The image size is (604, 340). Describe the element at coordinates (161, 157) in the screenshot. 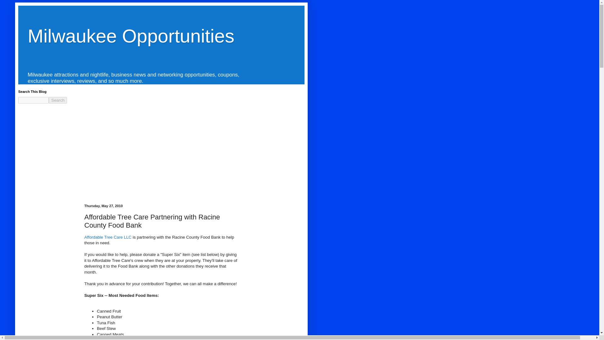

I see `Advertisement` at that location.